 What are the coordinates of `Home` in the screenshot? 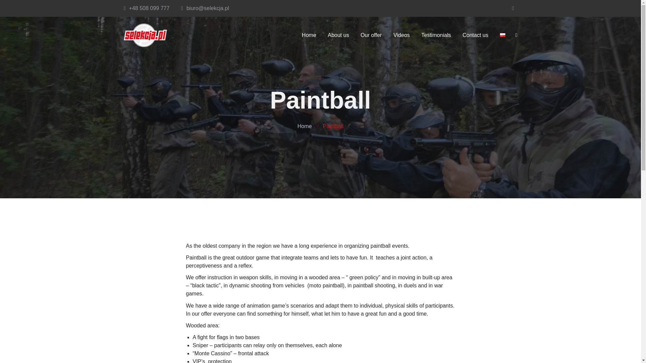 It's located at (304, 126).